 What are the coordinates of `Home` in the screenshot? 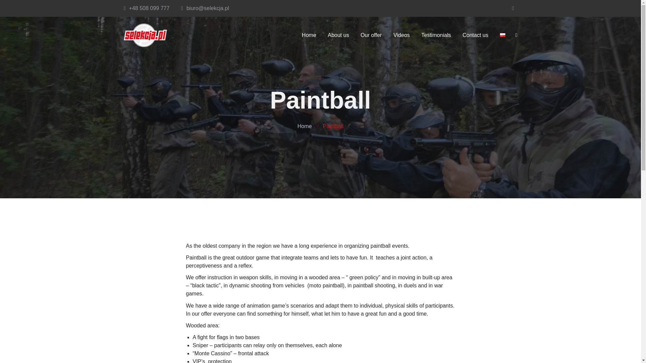 It's located at (304, 126).